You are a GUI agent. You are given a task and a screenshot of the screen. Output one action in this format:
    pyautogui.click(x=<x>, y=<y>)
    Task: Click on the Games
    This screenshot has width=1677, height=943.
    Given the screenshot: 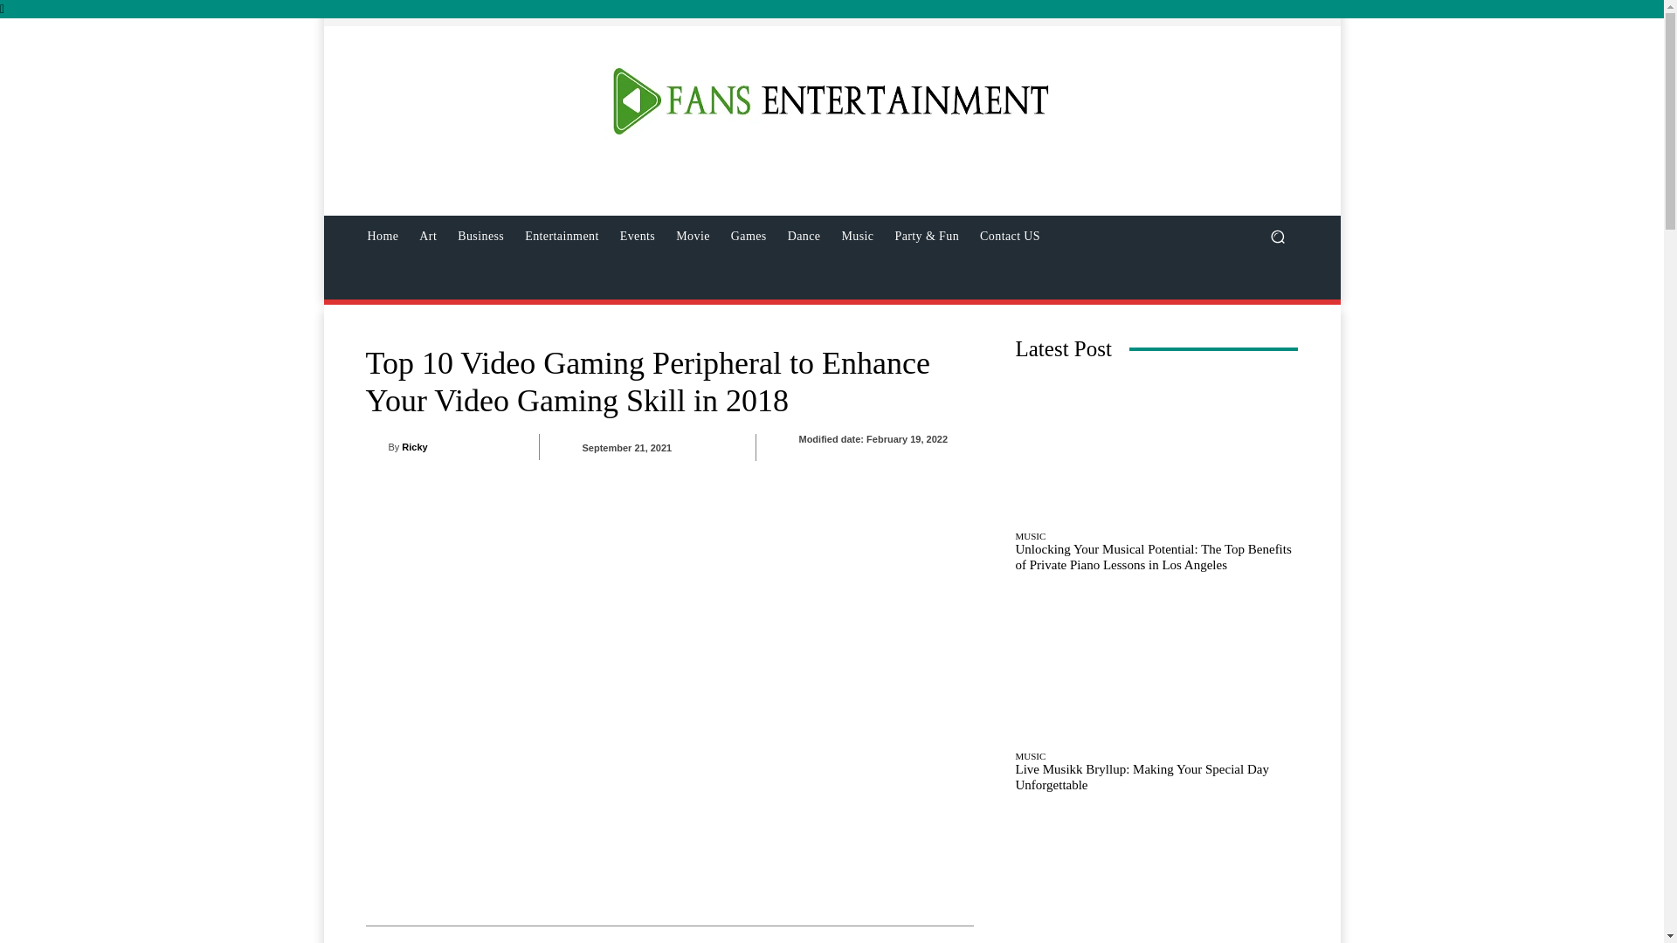 What is the action you would take?
    pyautogui.click(x=749, y=236)
    